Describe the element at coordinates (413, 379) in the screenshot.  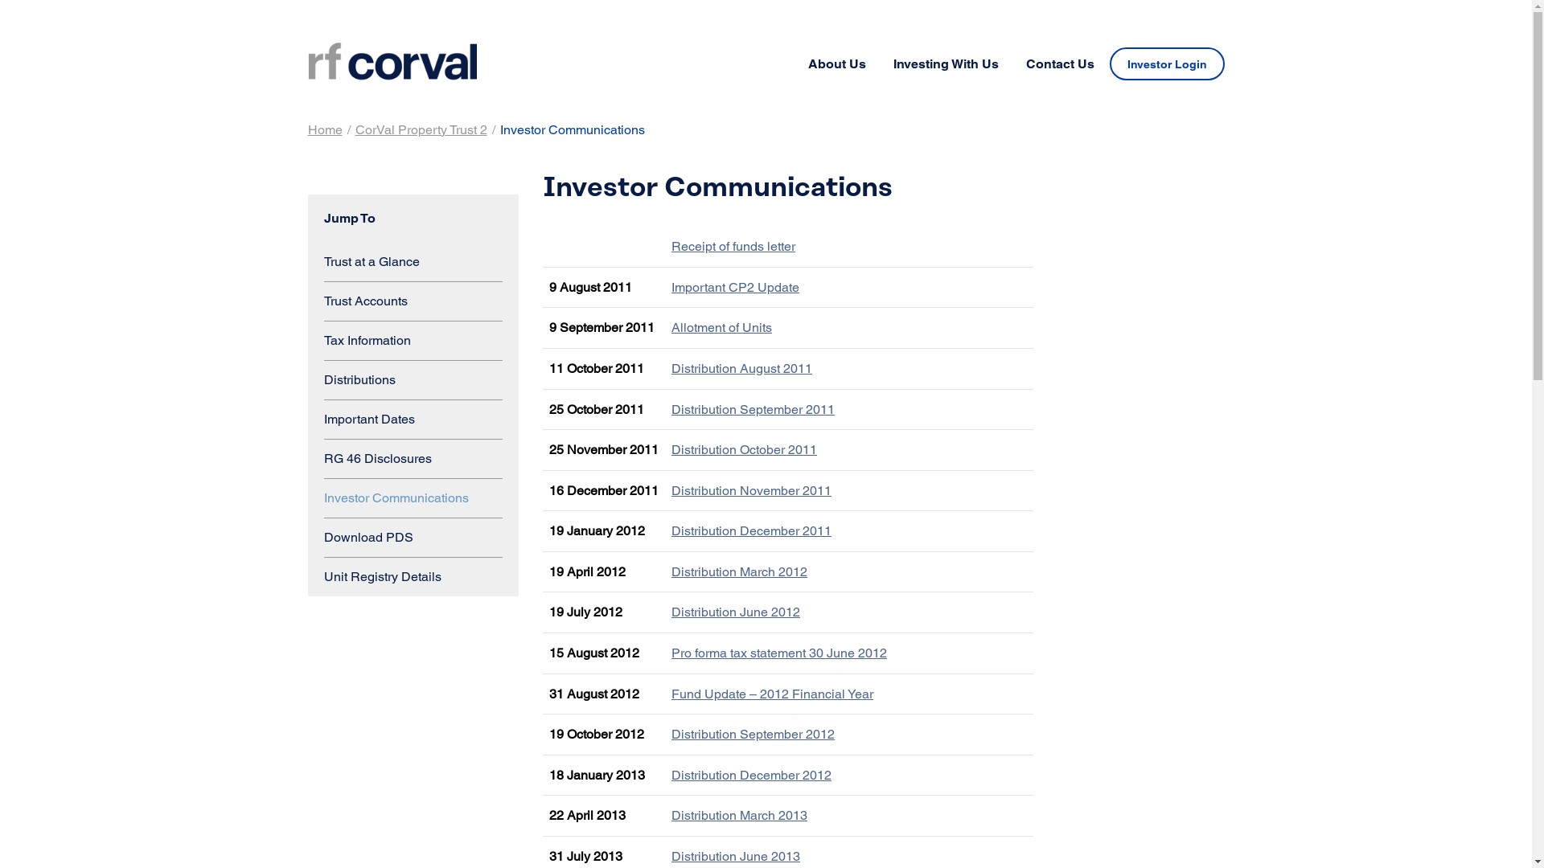
I see `Distributions` at that location.